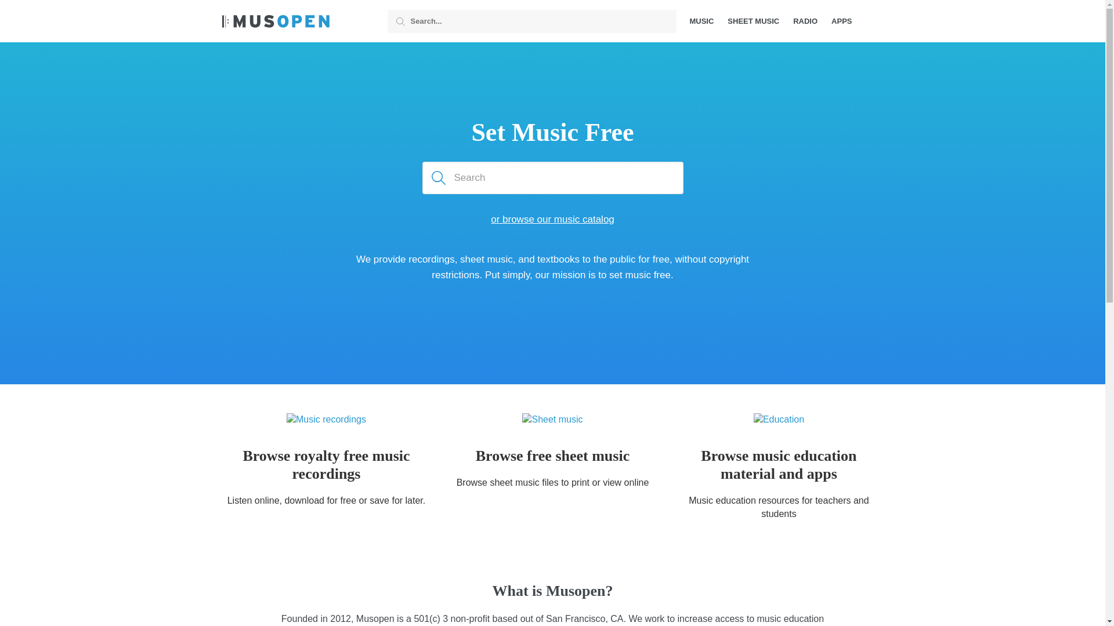  What do you see at coordinates (701, 21) in the screenshot?
I see `Royalty Free Classical Music` at bounding box center [701, 21].